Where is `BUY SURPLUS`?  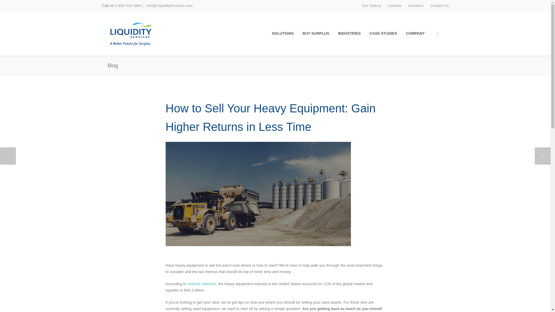 BUY SURPLUS is located at coordinates (316, 34).